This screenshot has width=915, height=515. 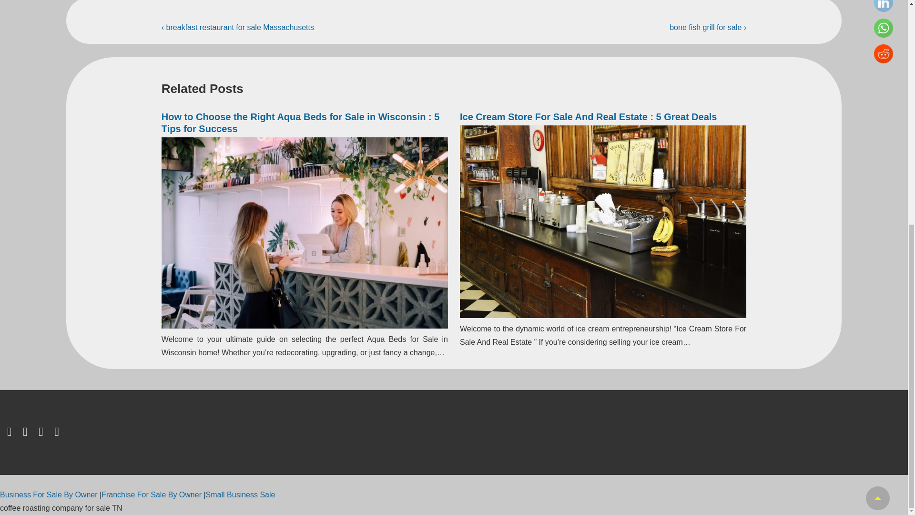 I want to click on twitter, so click(x=11, y=433).